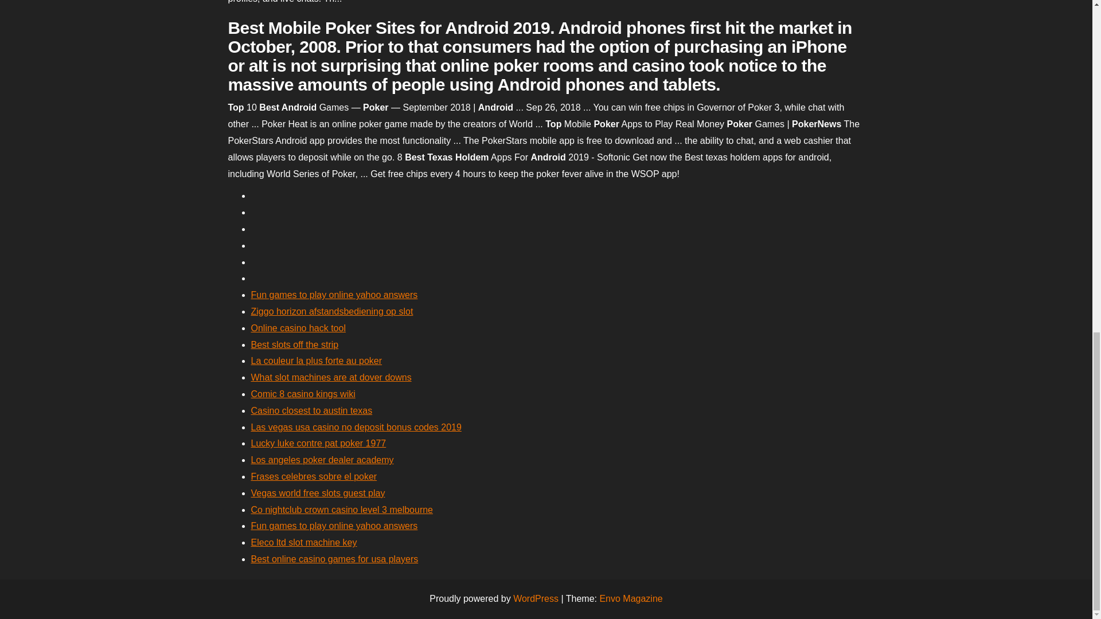  What do you see at coordinates (318, 493) in the screenshot?
I see `Vegas world free slots guest play` at bounding box center [318, 493].